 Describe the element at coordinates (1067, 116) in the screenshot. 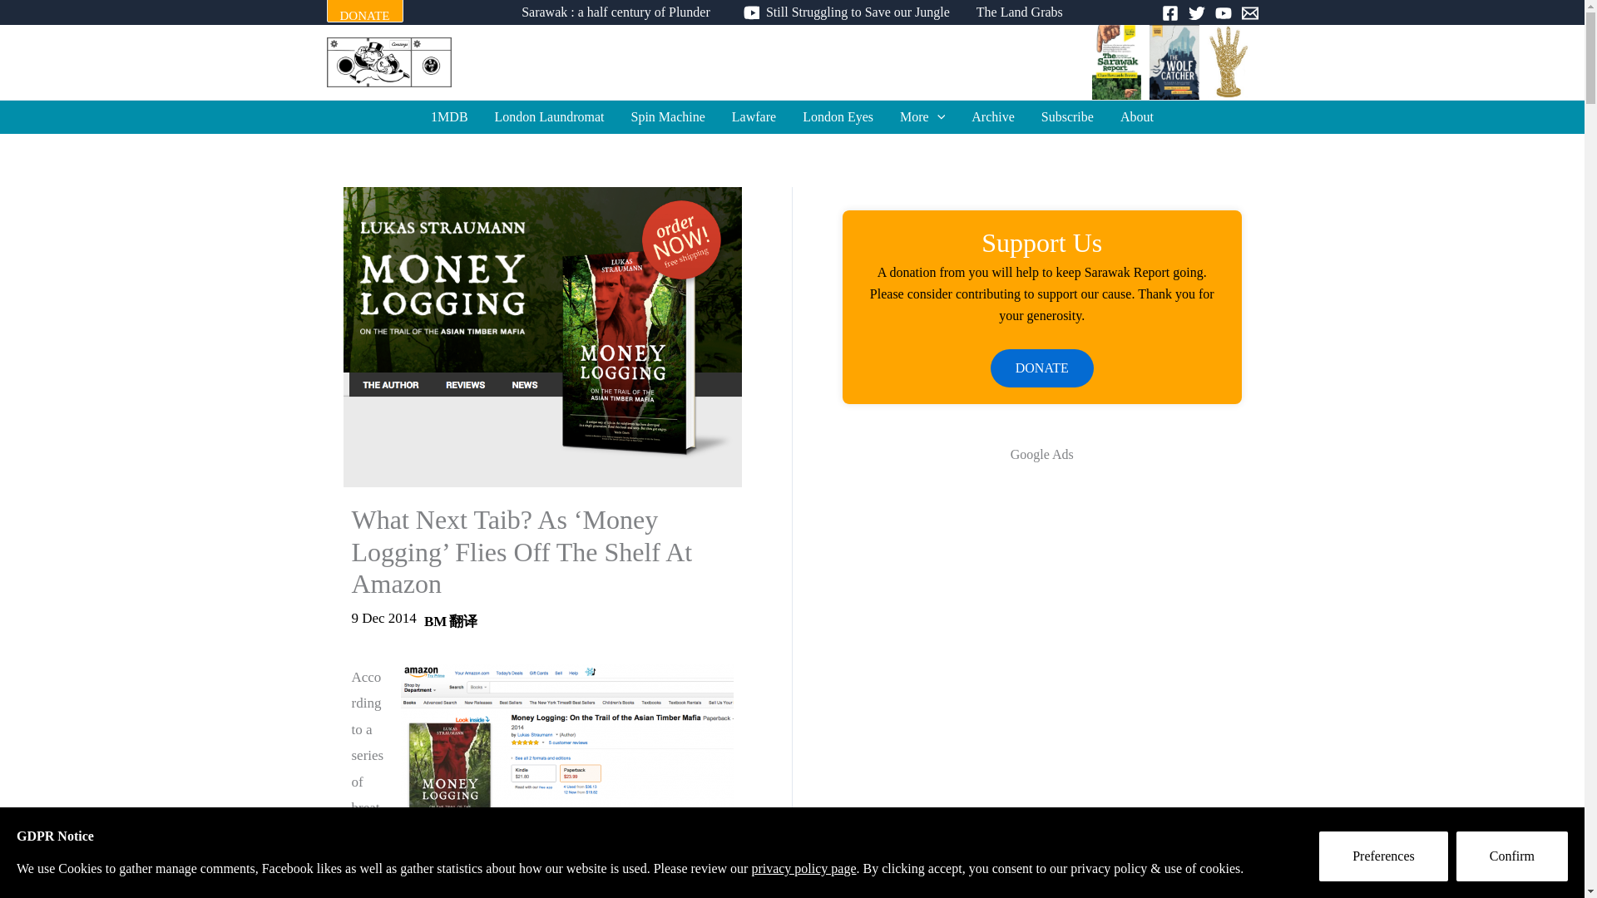

I see `Subscribe` at that location.